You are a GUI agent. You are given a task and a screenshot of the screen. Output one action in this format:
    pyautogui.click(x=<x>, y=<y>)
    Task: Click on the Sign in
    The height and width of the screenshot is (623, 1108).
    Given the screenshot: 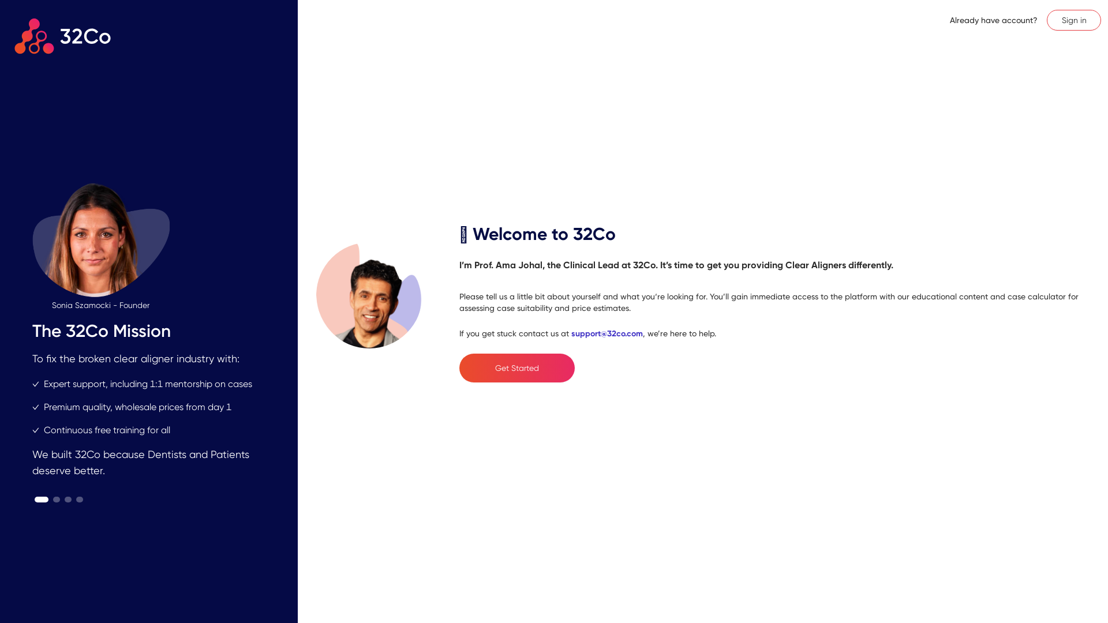 What is the action you would take?
    pyautogui.click(x=1074, y=20)
    